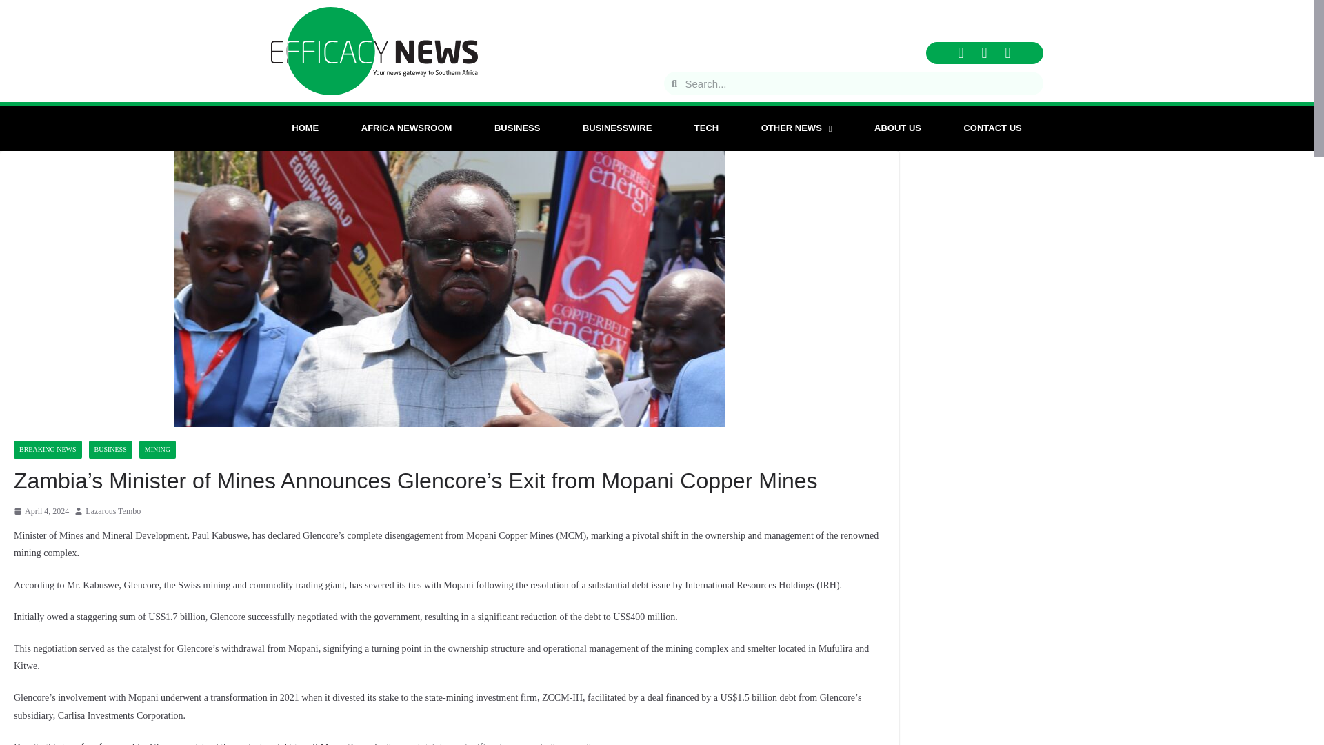 Image resolution: width=1324 pixels, height=745 pixels. I want to click on CONTACT US, so click(993, 128).